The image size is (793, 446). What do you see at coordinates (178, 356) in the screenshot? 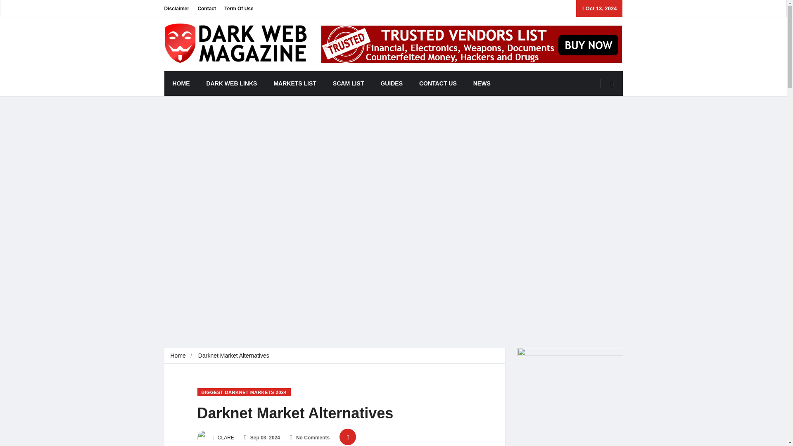
I see `Home` at bounding box center [178, 356].